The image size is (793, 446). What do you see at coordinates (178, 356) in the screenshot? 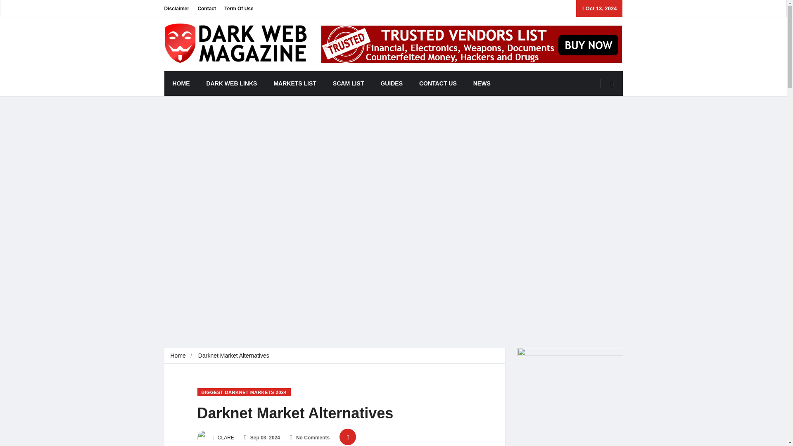
I see `Home` at bounding box center [178, 356].